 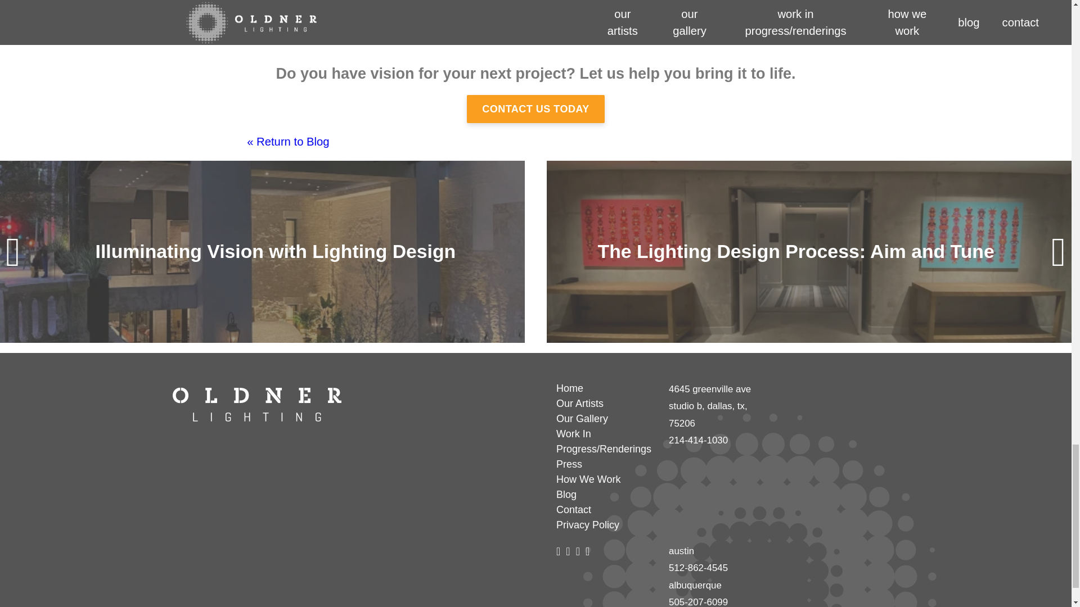 I want to click on Our Artists, so click(x=605, y=404).